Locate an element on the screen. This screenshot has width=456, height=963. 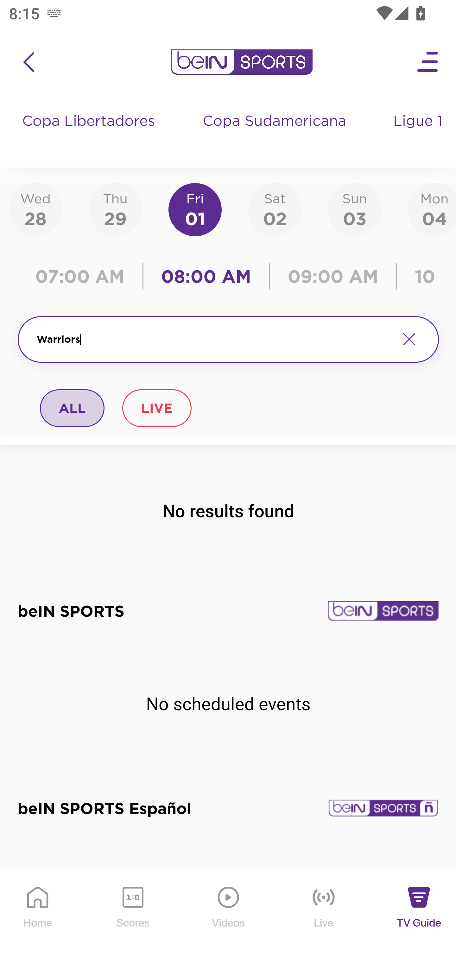
LIVE is located at coordinates (156, 408).